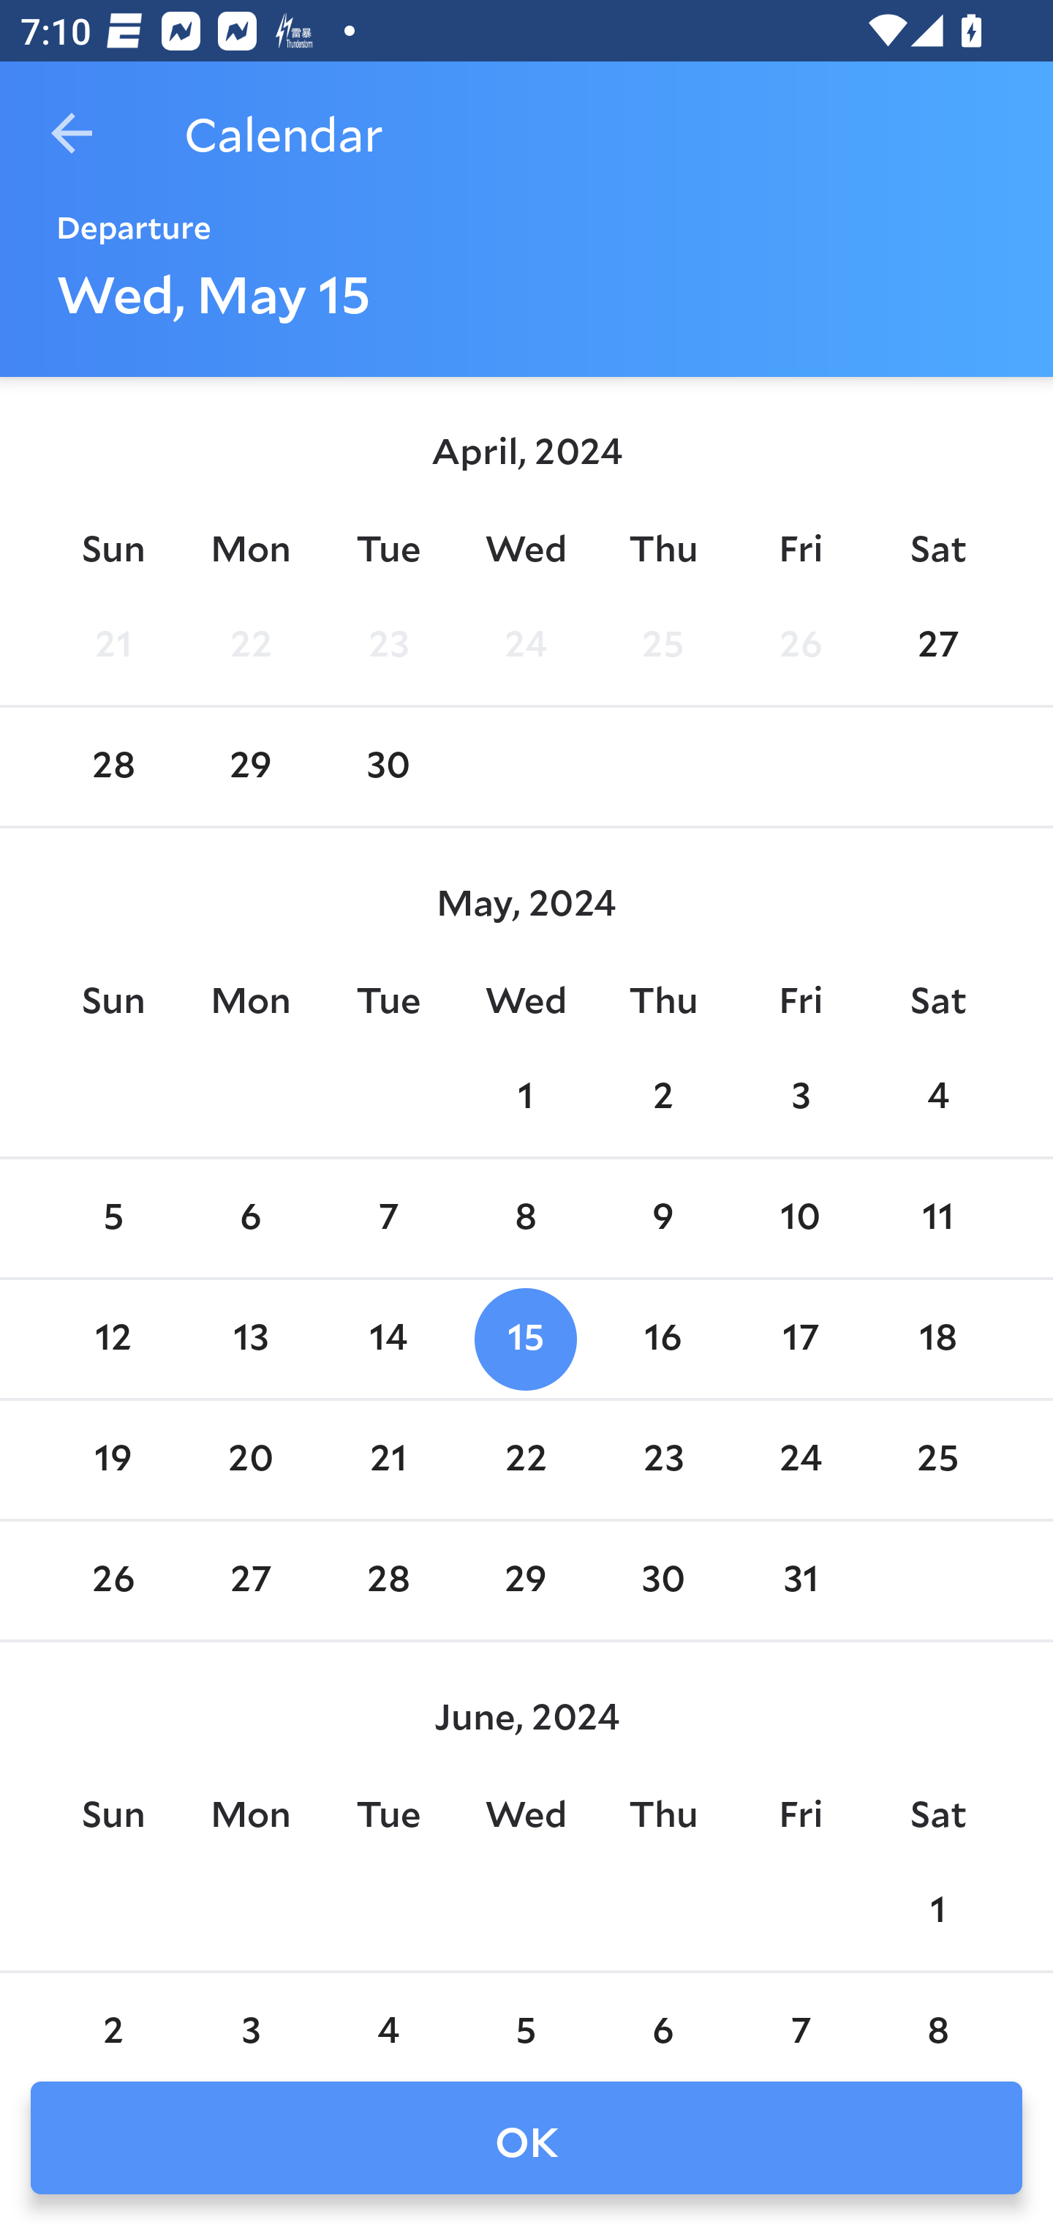 This screenshot has height=2225, width=1053. Describe the element at coordinates (526, 1582) in the screenshot. I see `29` at that location.